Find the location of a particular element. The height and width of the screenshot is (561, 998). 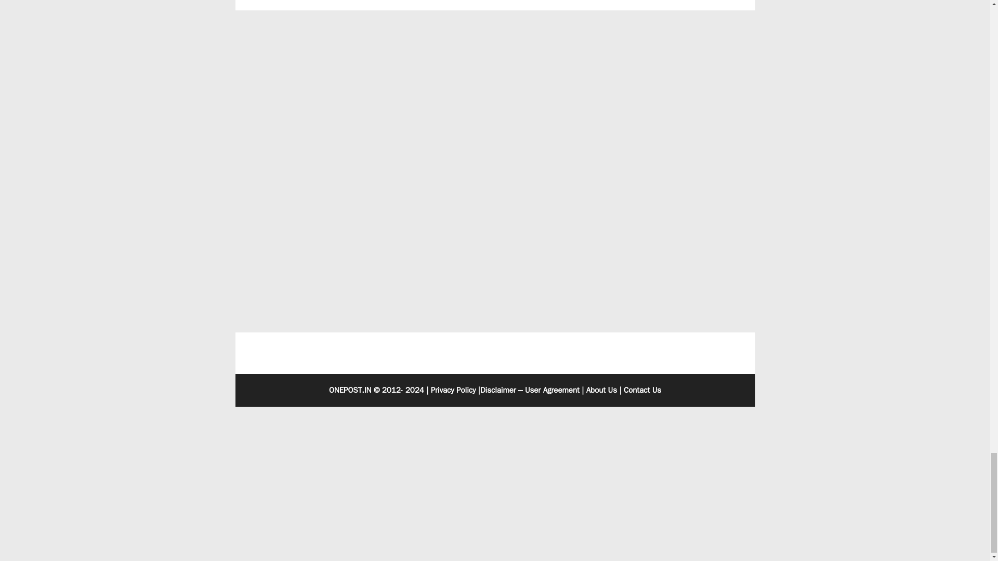

Privacy Policy is located at coordinates (453, 390).